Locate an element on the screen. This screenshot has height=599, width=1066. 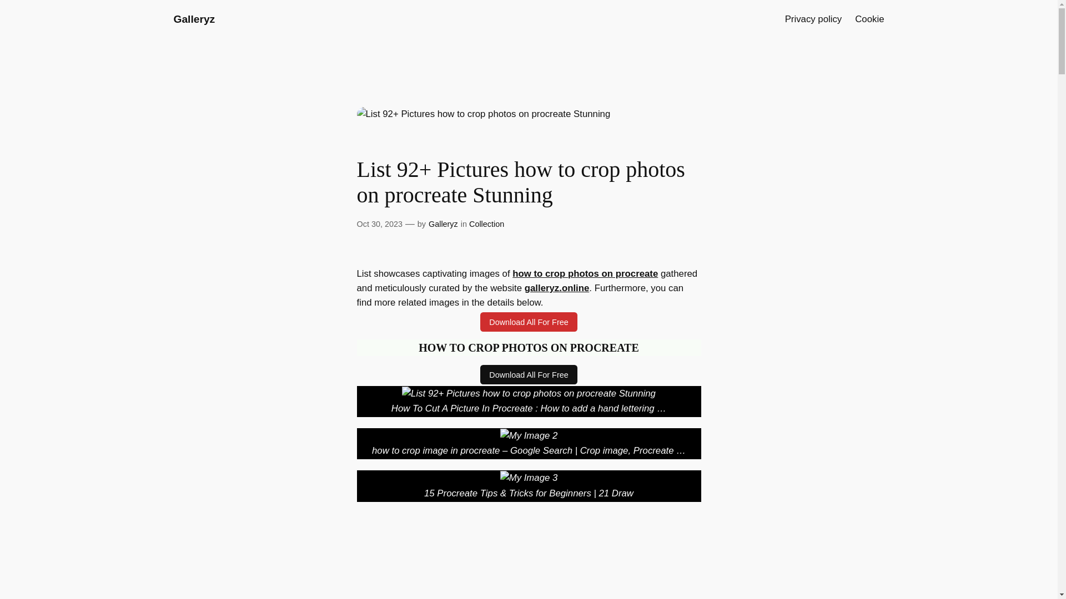
Download All For Free is located at coordinates (529, 321).